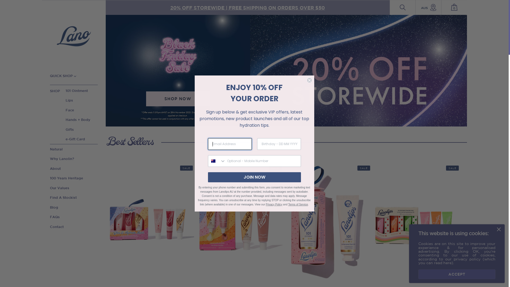 The height and width of the screenshot is (287, 510). I want to click on Natural, so click(56, 149).